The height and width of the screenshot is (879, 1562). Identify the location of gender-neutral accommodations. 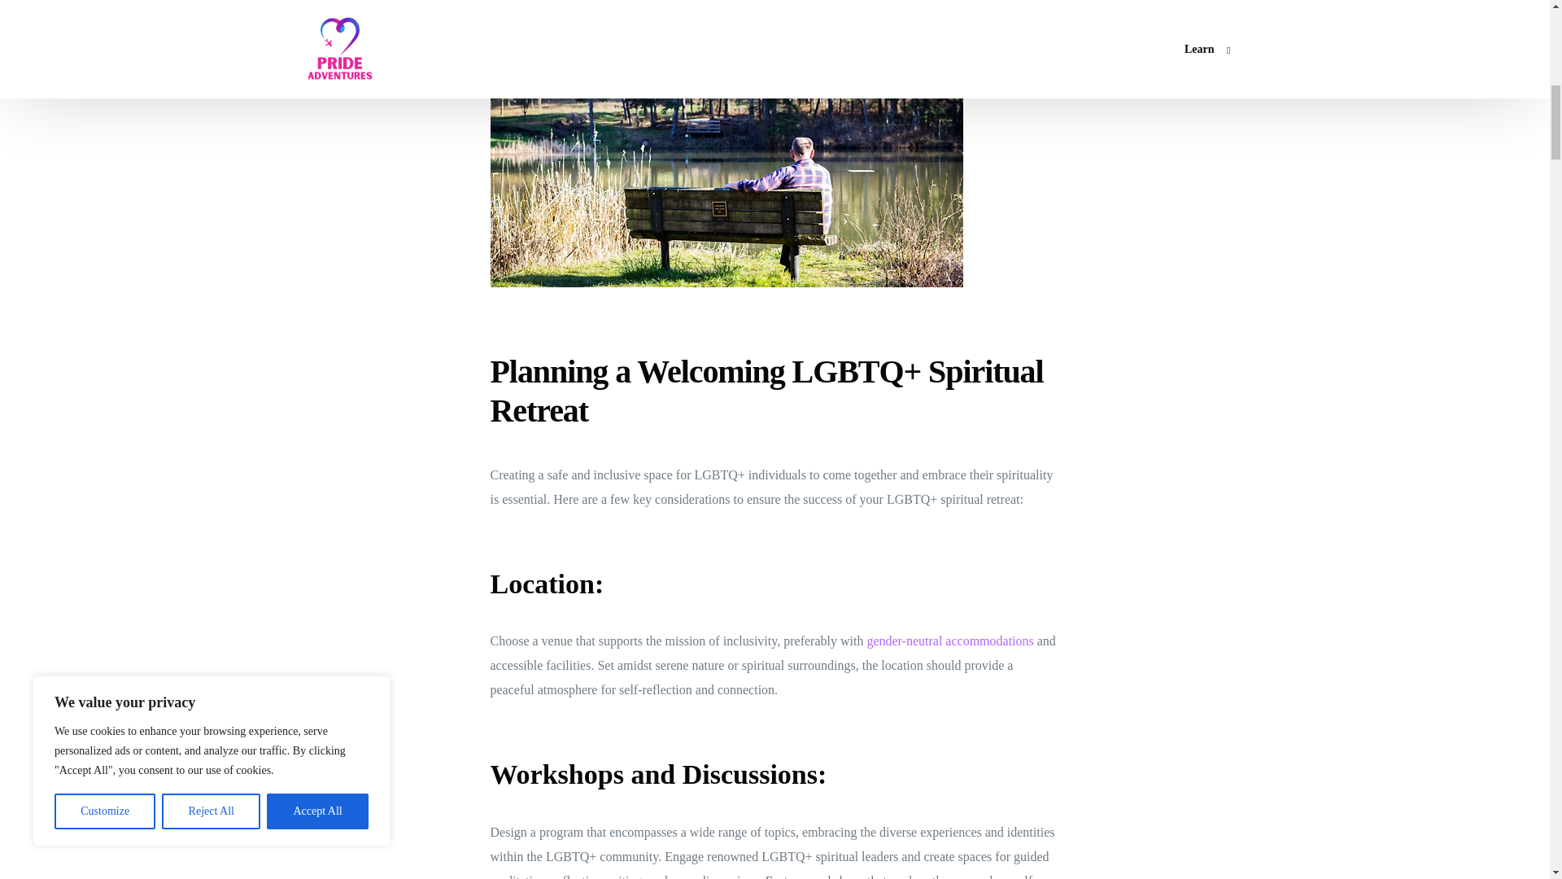
(949, 640).